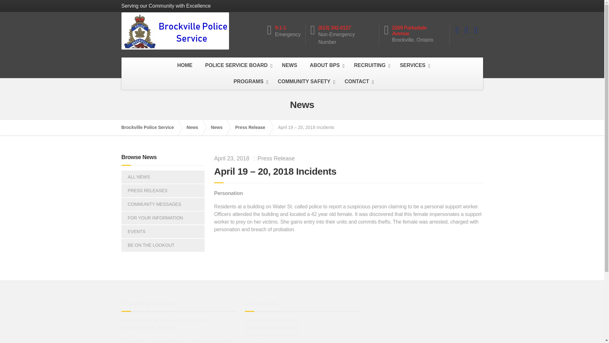 The height and width of the screenshot is (343, 609). Describe the element at coordinates (237, 65) in the screenshot. I see `Police Service Board` at that location.